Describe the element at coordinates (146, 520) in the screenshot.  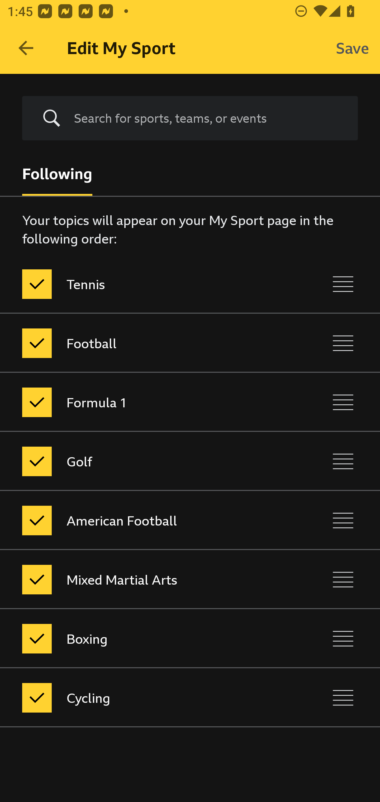
I see `American Football` at that location.